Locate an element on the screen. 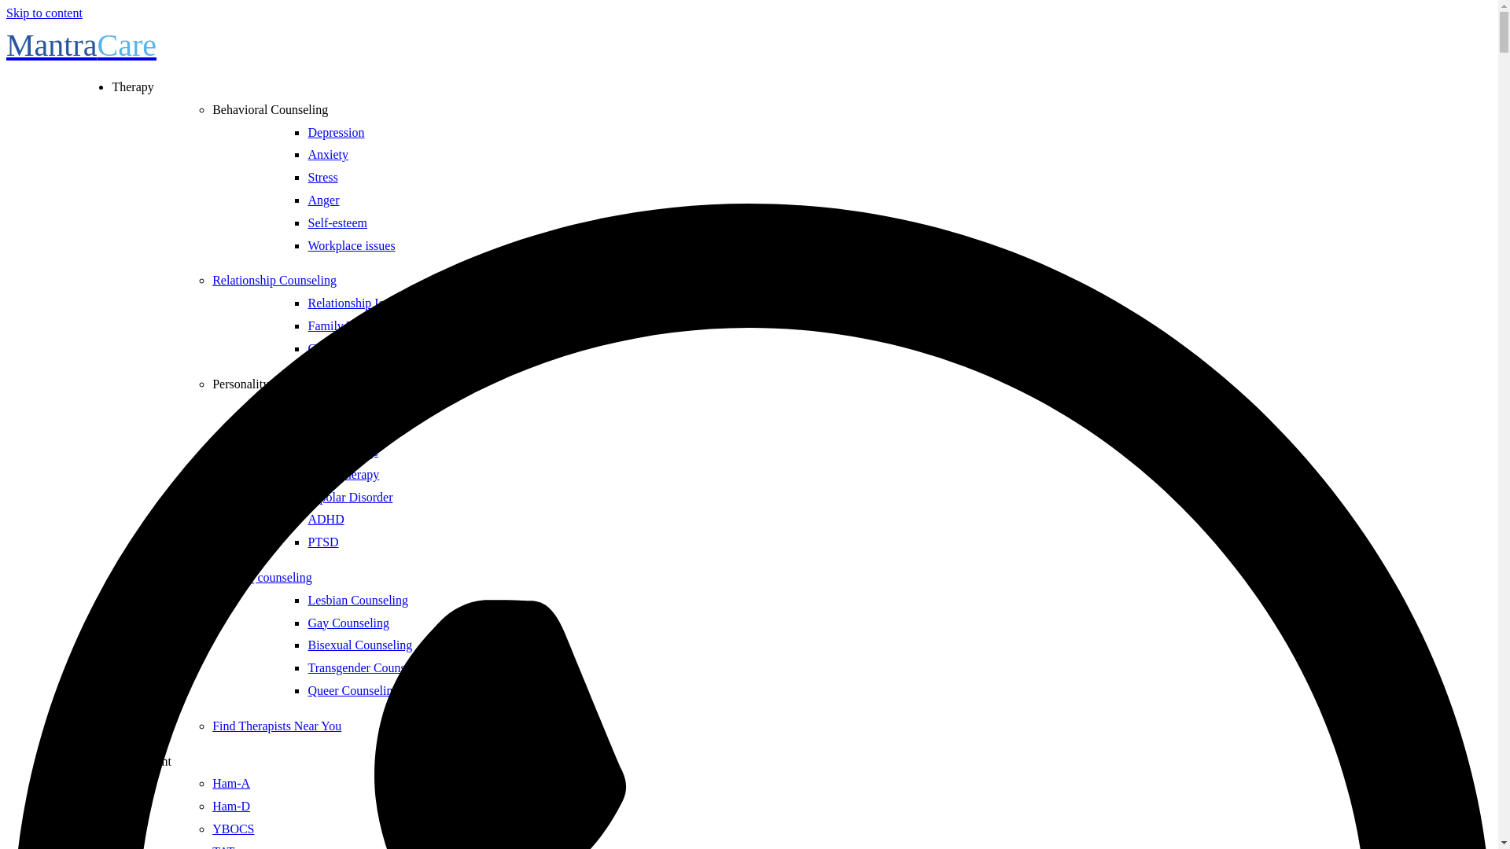 The width and height of the screenshot is (1510, 849). Skip to content is located at coordinates (44, 13).